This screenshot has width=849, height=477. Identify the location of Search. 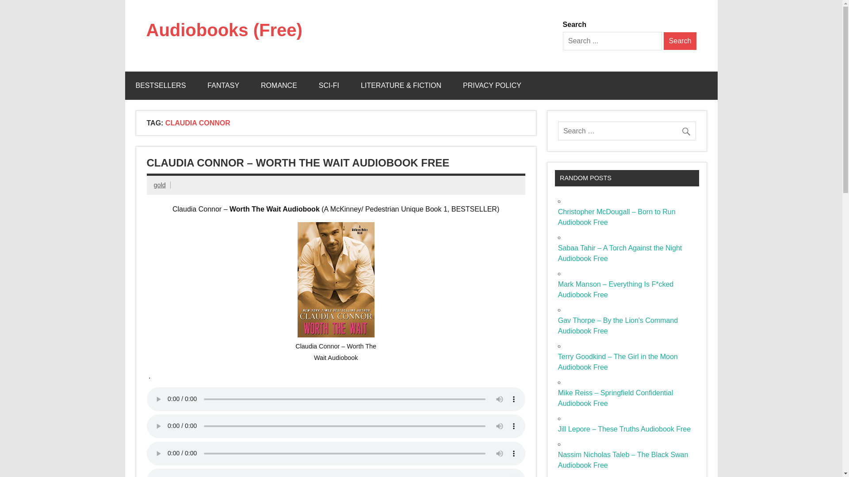
(680, 41).